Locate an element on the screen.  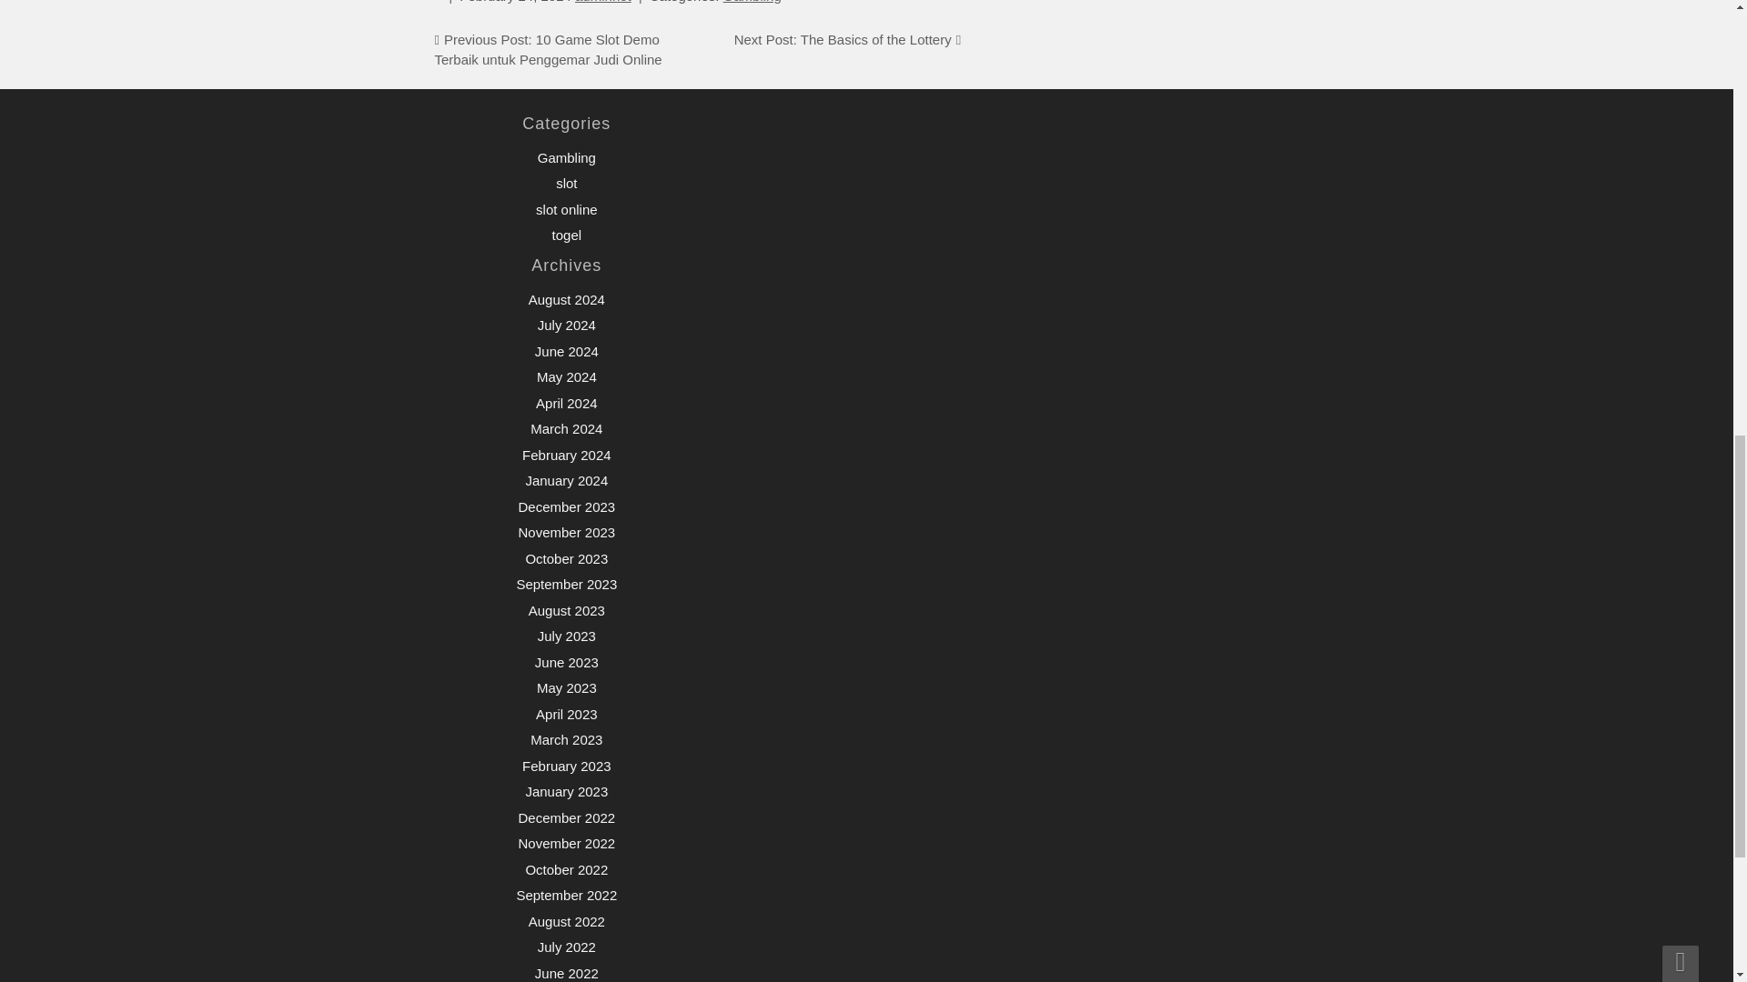
July 2023 is located at coordinates (566, 636).